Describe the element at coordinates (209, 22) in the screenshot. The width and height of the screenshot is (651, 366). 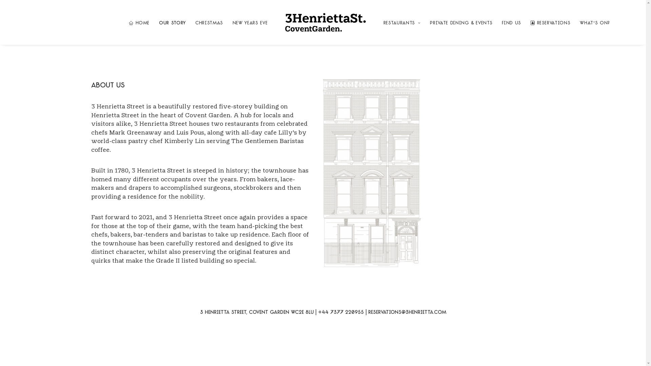
I see `CHRISTMAS` at that location.